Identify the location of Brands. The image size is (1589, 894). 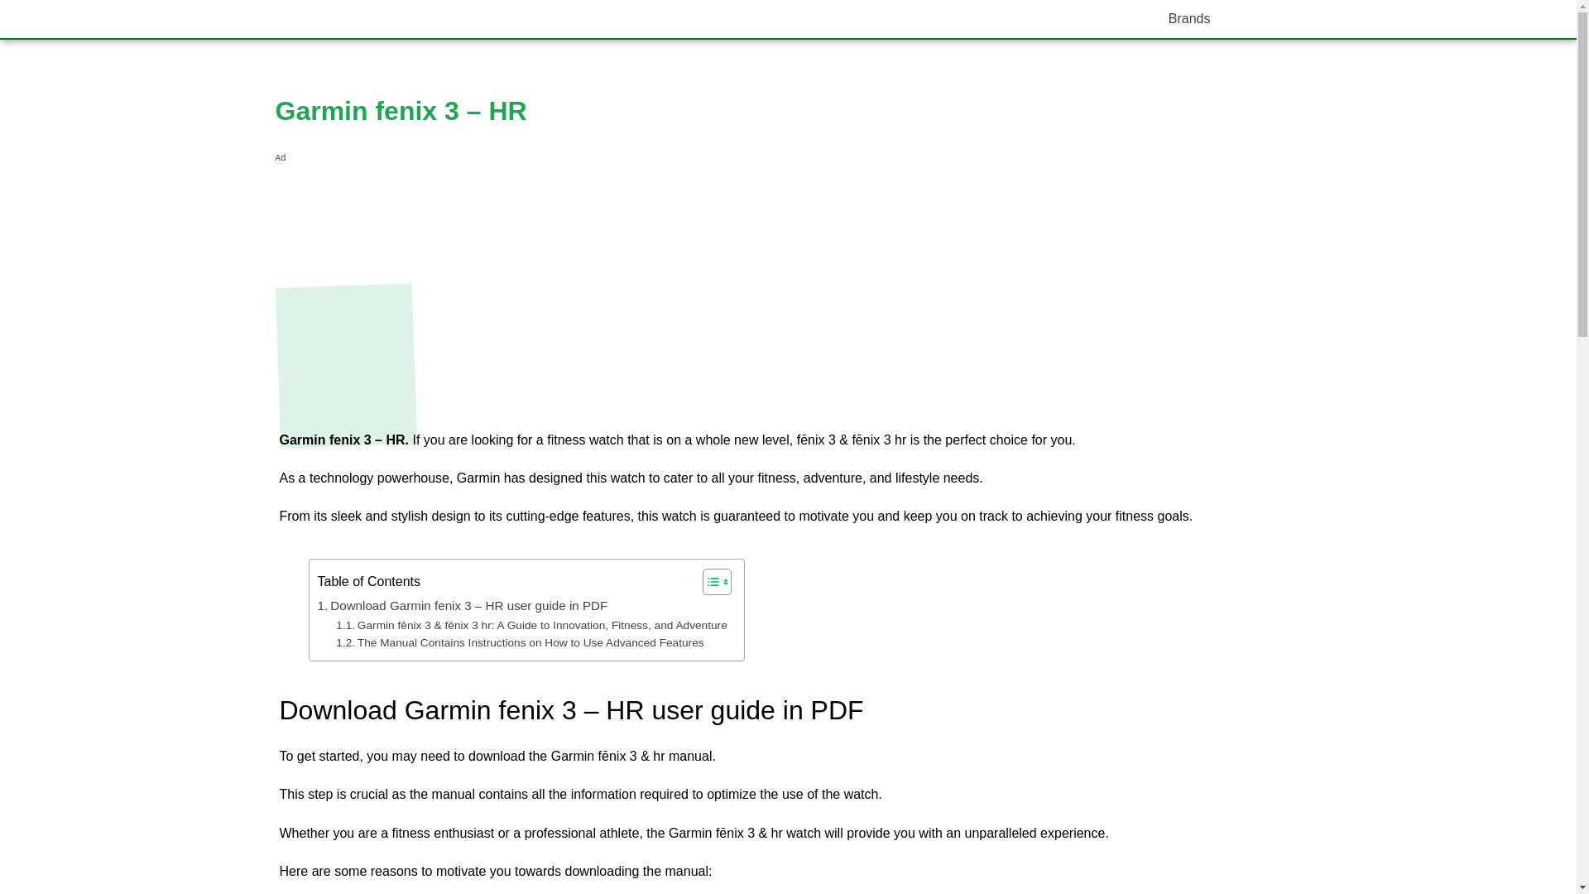
(1189, 19).